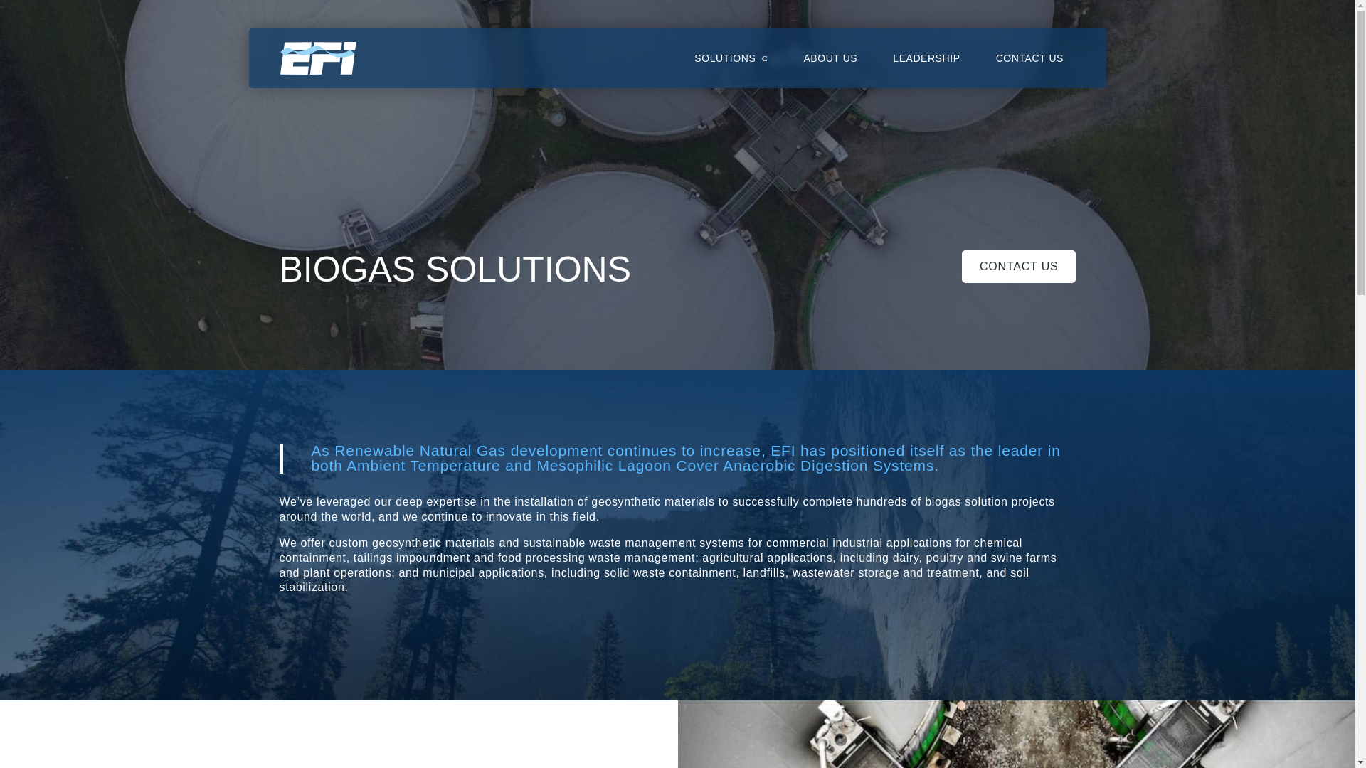 The height and width of the screenshot is (768, 1366). What do you see at coordinates (830, 70) in the screenshot?
I see `ABOUT US` at bounding box center [830, 70].